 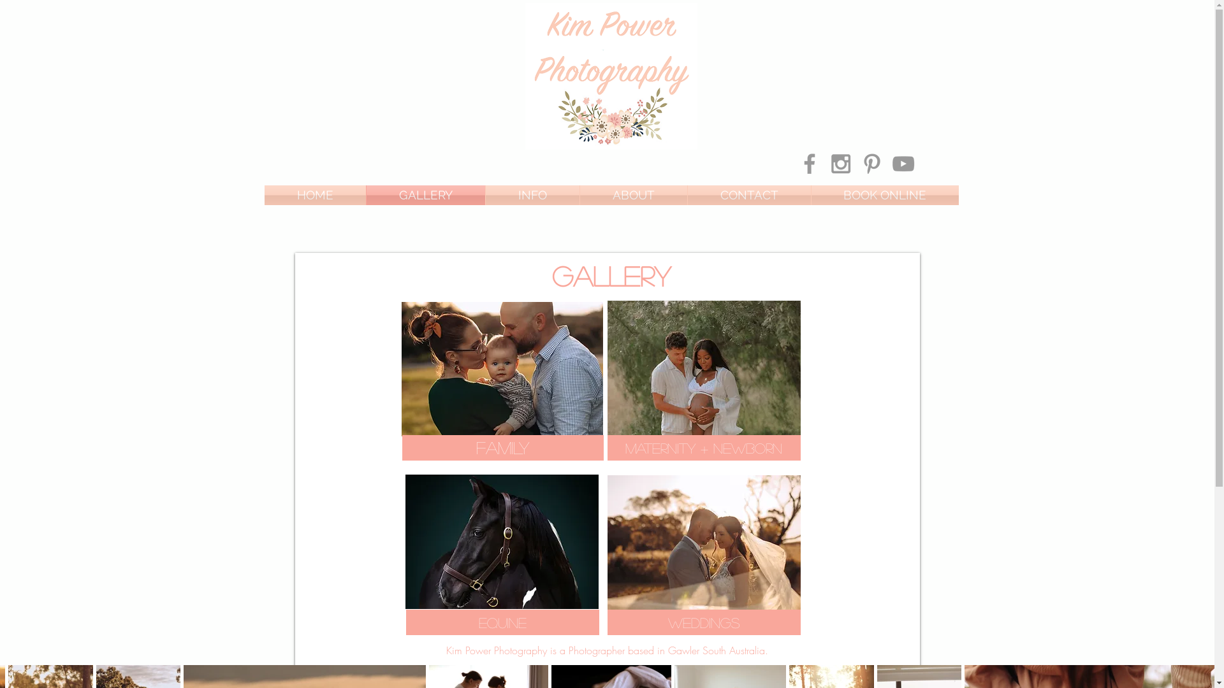 I want to click on BOOK ONLINE, so click(x=885, y=195).